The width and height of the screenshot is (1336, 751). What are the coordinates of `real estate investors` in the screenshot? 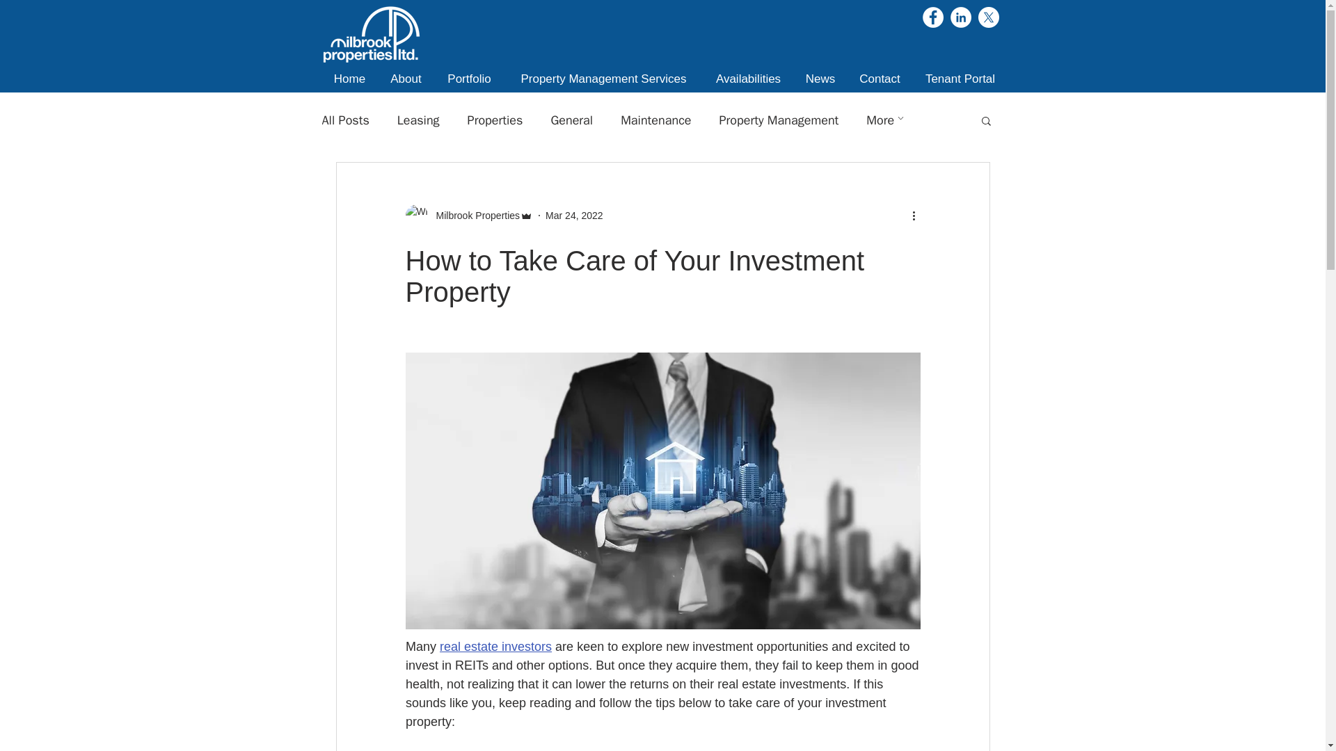 It's located at (495, 647).